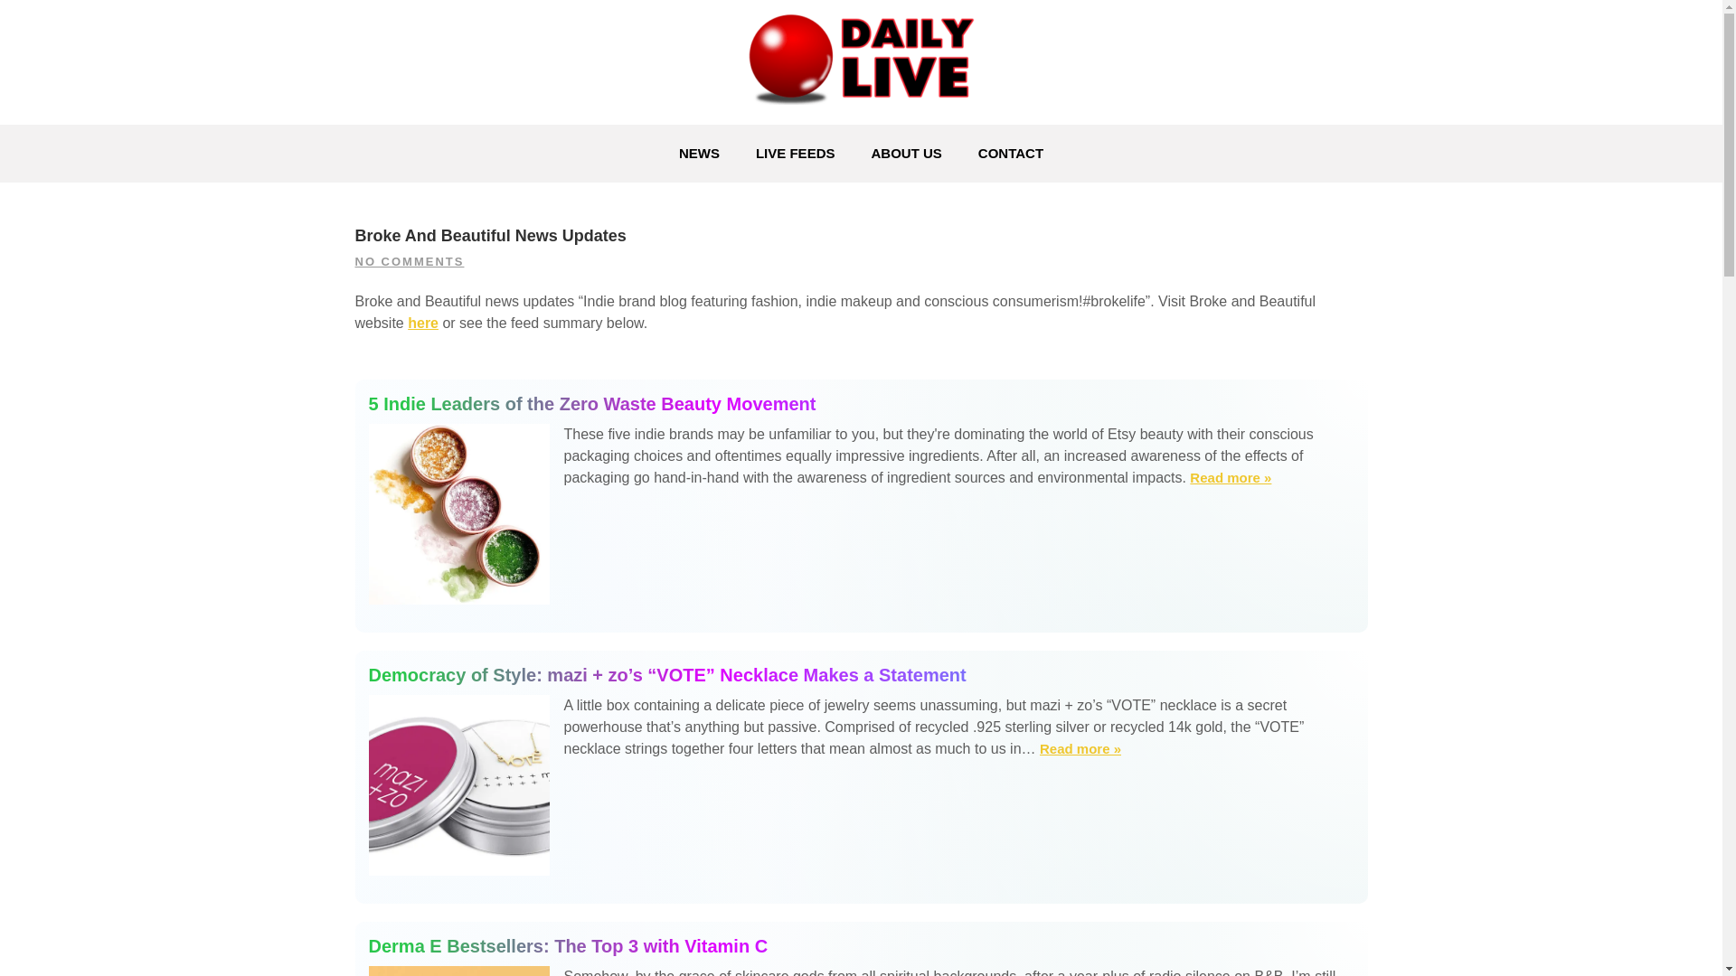 The height and width of the screenshot is (976, 1736). What do you see at coordinates (861, 404) in the screenshot?
I see `5 Indie Leaders of the Zero Waste Beauty Movement` at bounding box center [861, 404].